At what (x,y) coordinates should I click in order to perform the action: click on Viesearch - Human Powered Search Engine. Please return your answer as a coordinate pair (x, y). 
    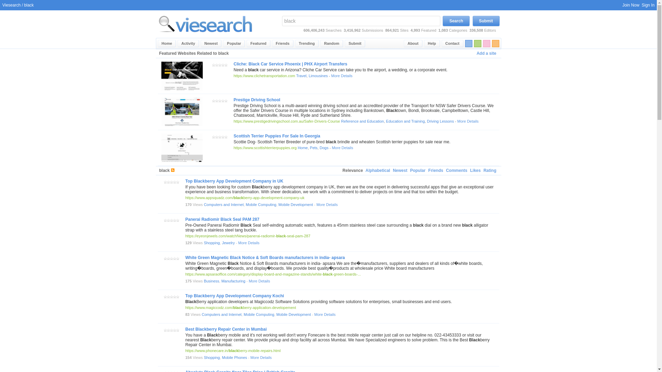
    Looking at the image, I should click on (205, 24).